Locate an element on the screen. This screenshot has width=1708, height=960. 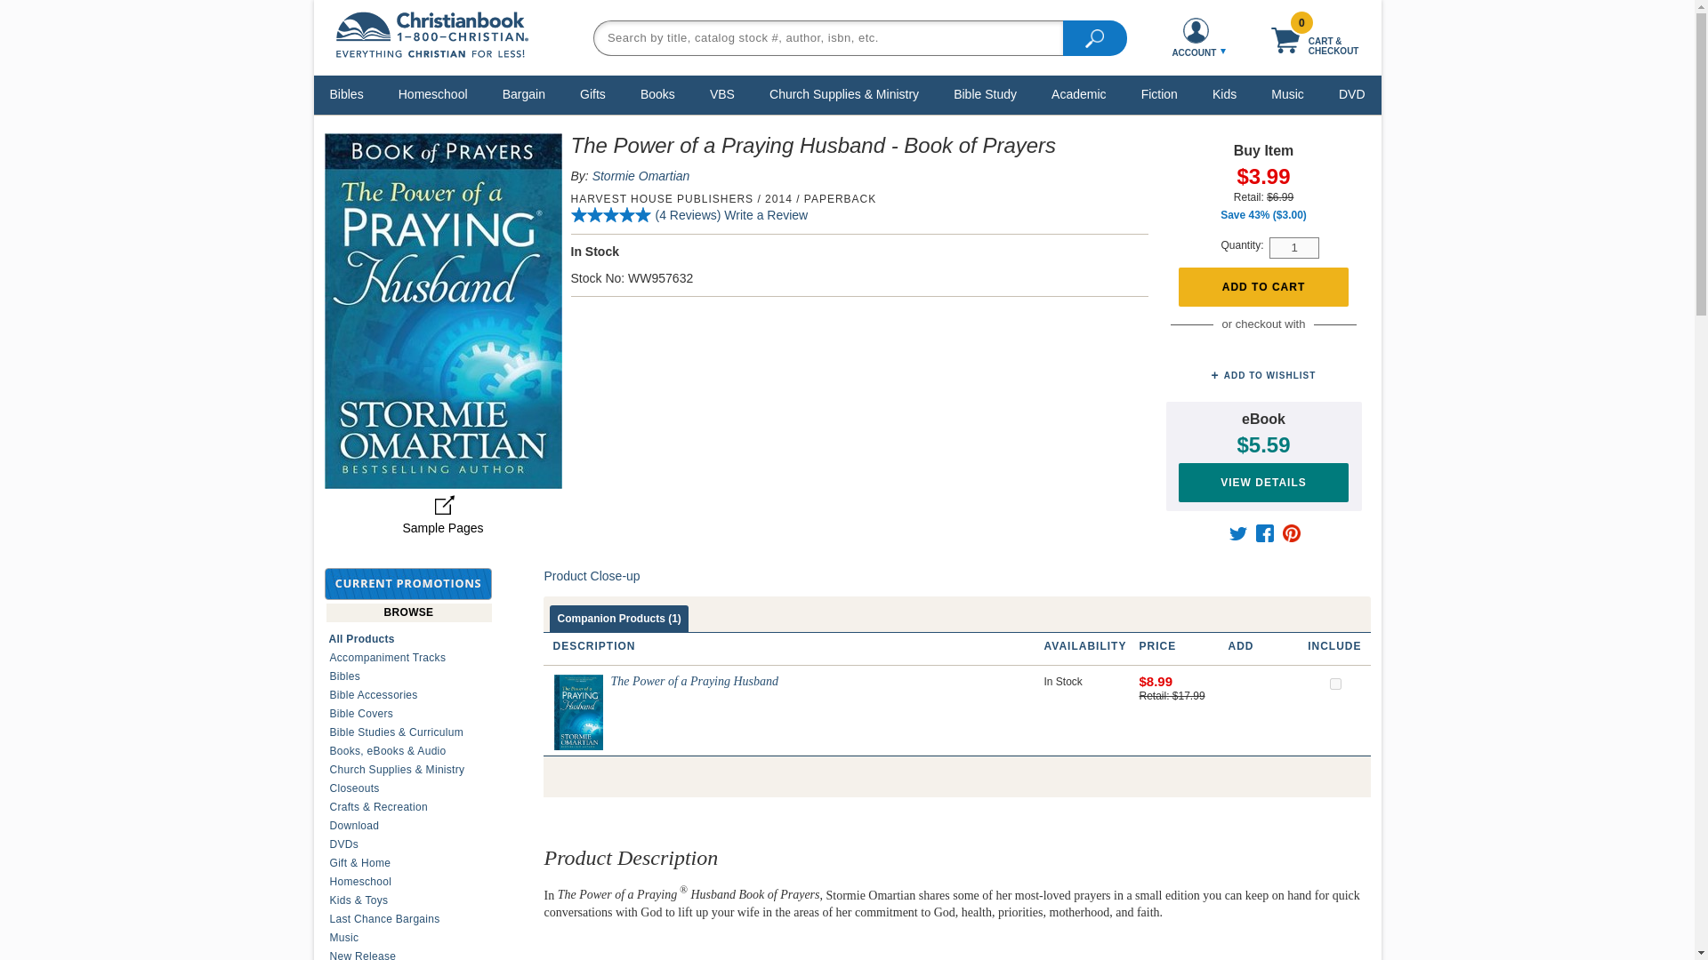
Academic is located at coordinates (1078, 93).